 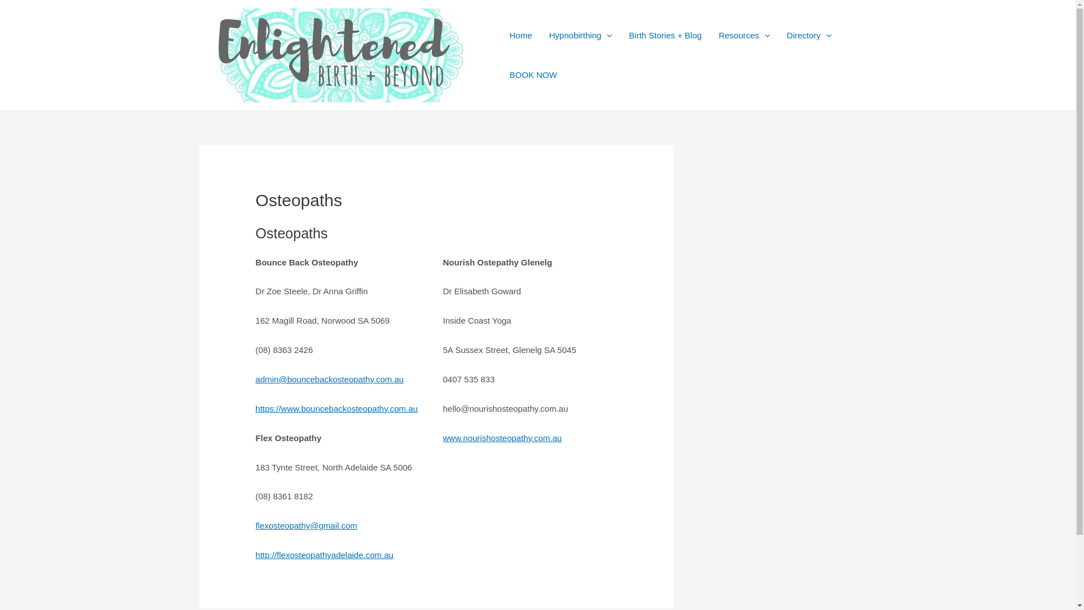 I want to click on Directory, so click(x=810, y=36).